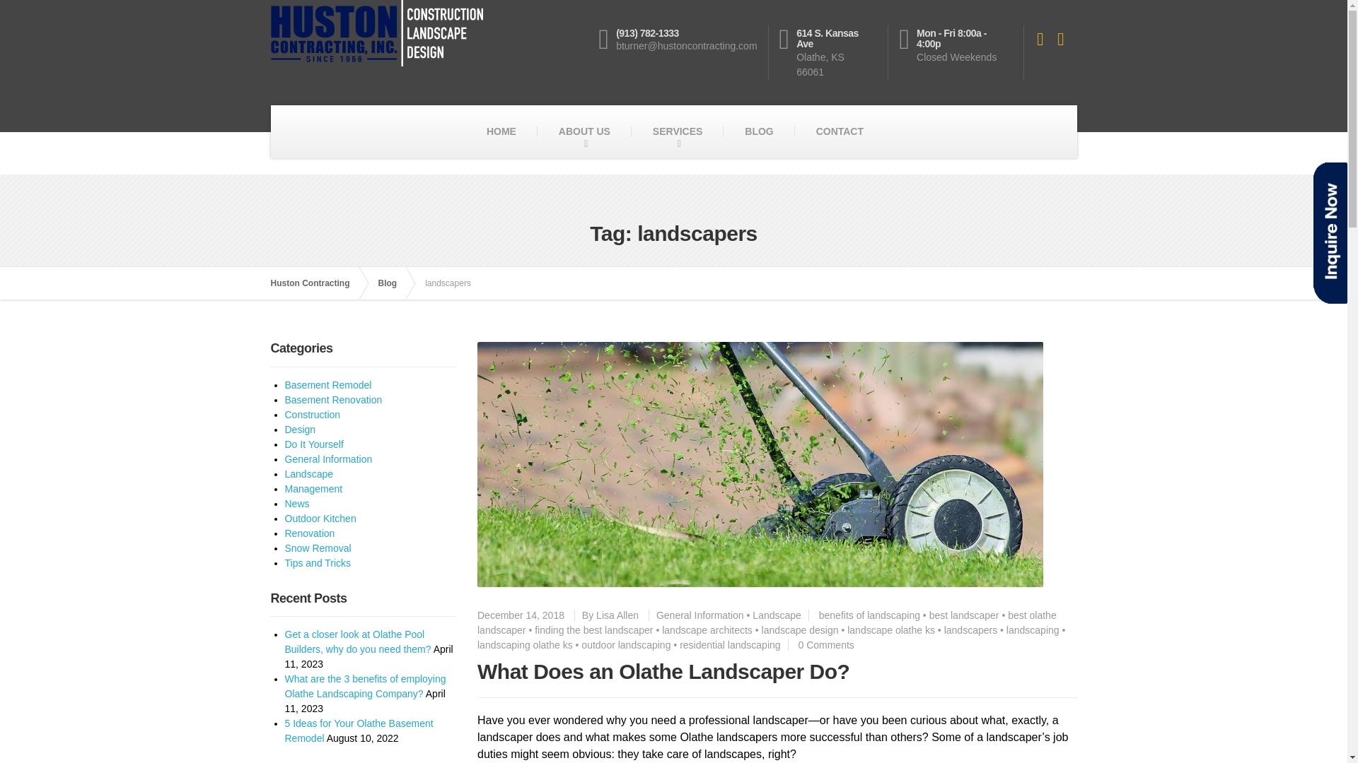  What do you see at coordinates (777, 615) in the screenshot?
I see `Landscape` at bounding box center [777, 615].